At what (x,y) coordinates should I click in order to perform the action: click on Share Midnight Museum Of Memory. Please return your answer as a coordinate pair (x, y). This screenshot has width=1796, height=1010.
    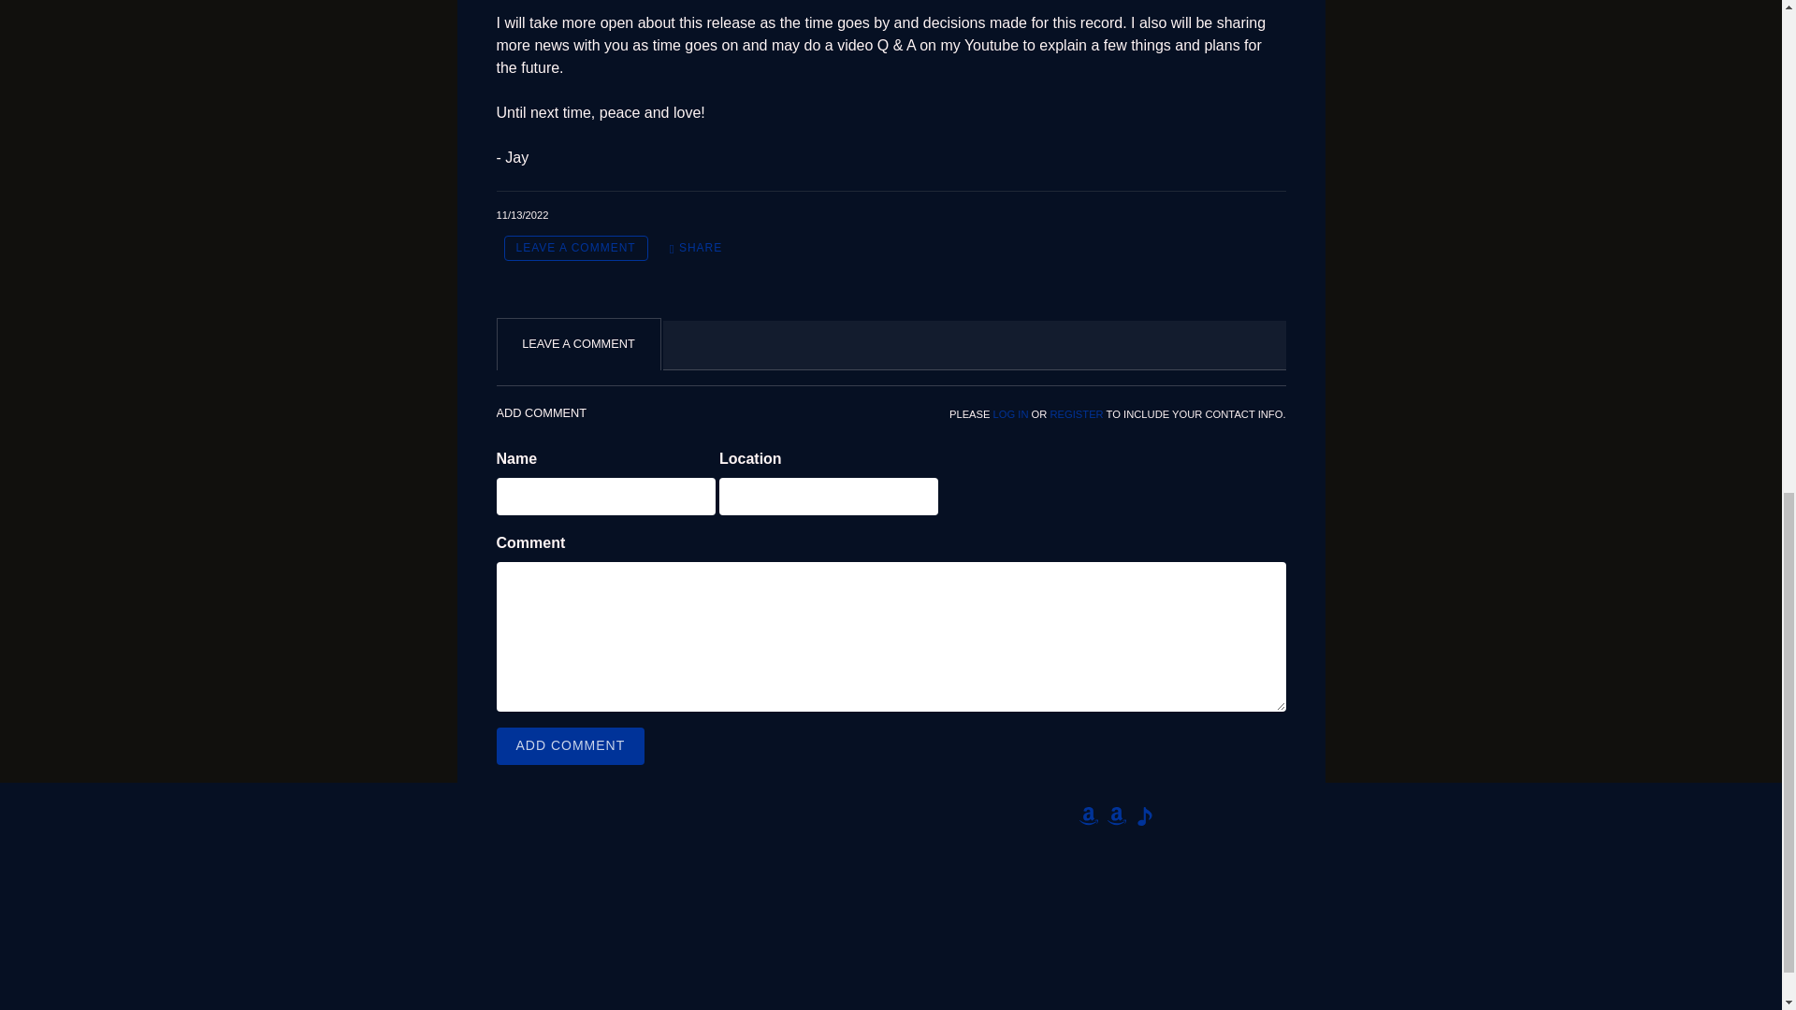
    Looking at the image, I should click on (696, 247).